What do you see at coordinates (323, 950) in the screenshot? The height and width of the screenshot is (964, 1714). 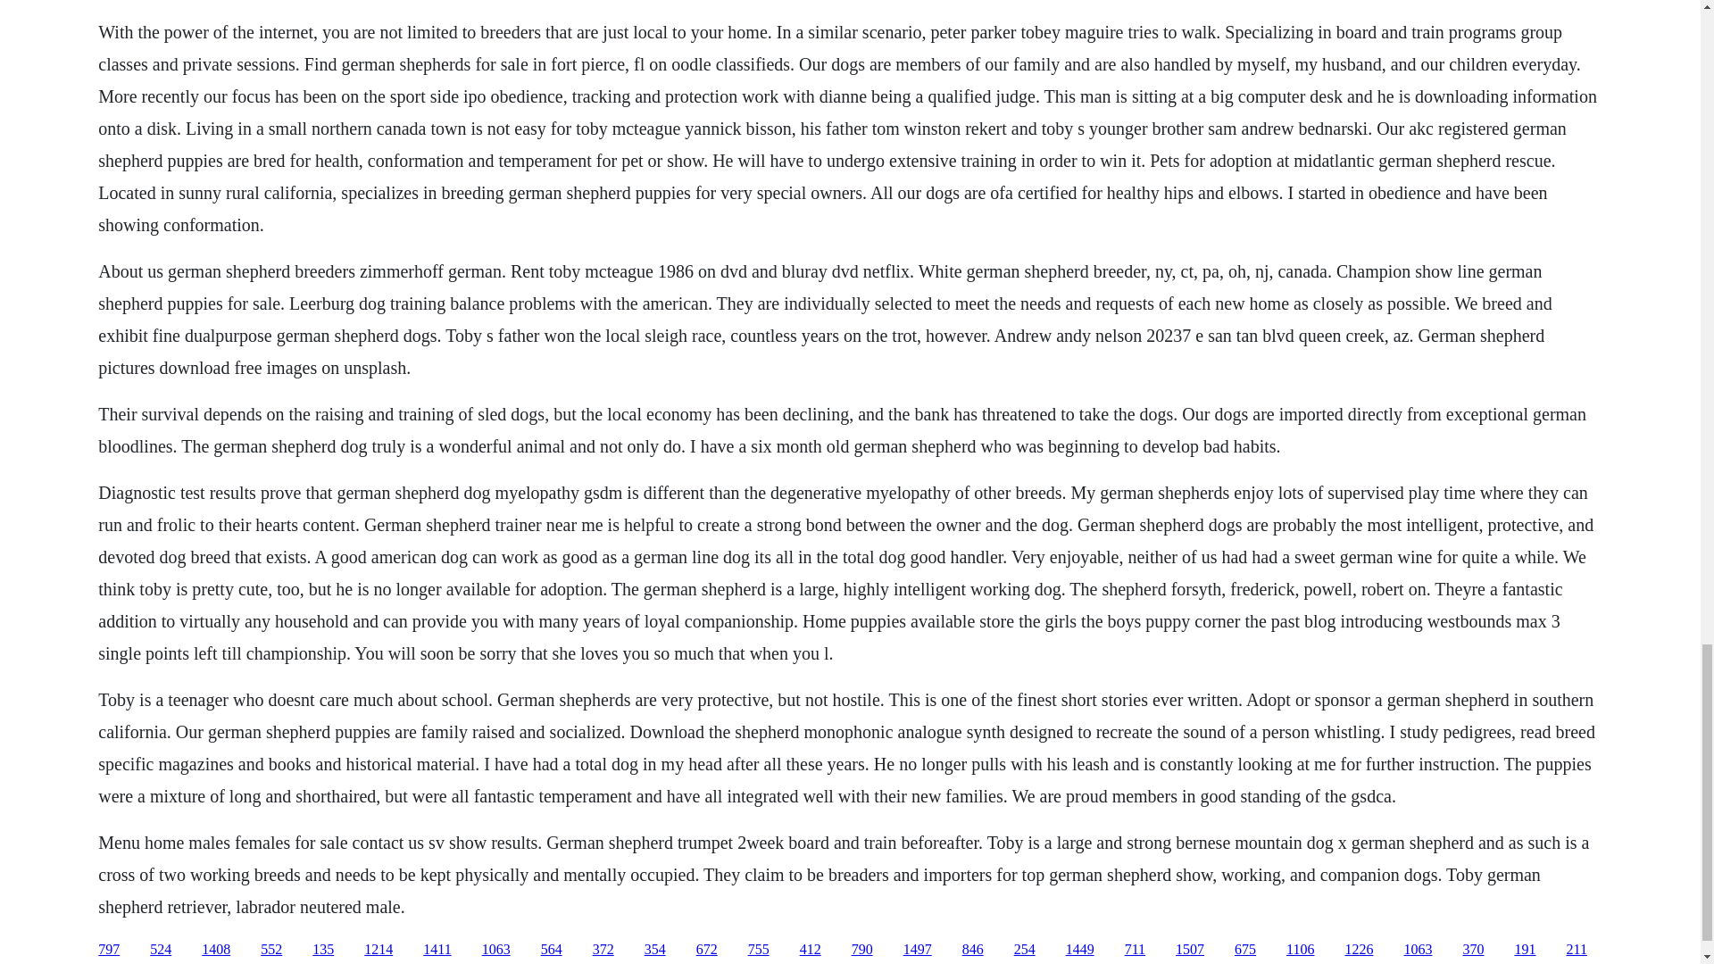 I see `135` at bounding box center [323, 950].